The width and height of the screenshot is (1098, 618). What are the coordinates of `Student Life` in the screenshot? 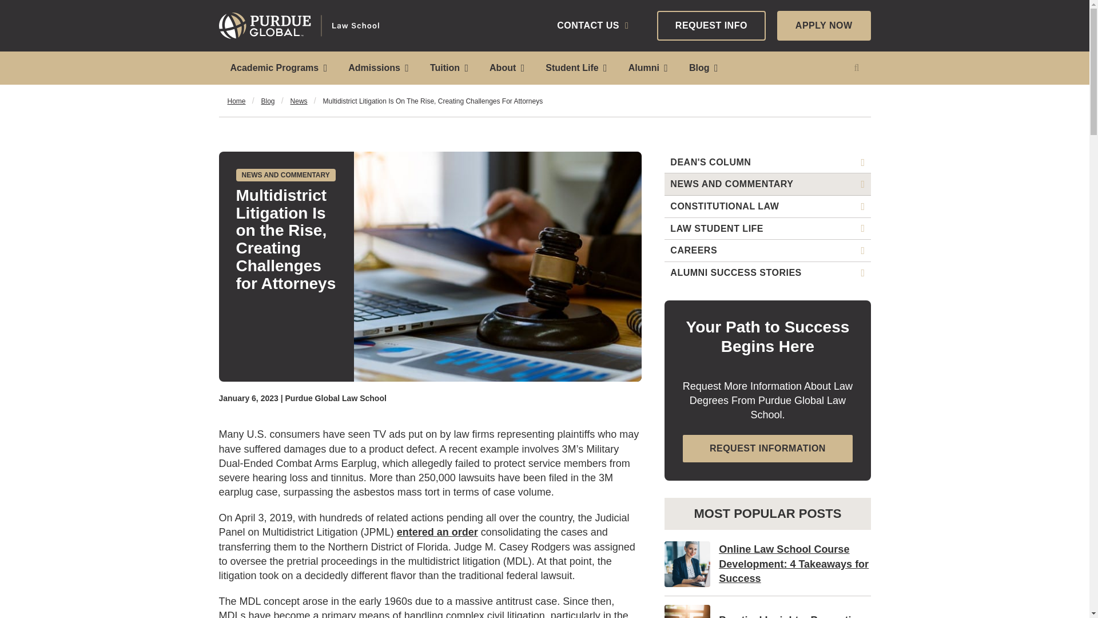 It's located at (575, 68).